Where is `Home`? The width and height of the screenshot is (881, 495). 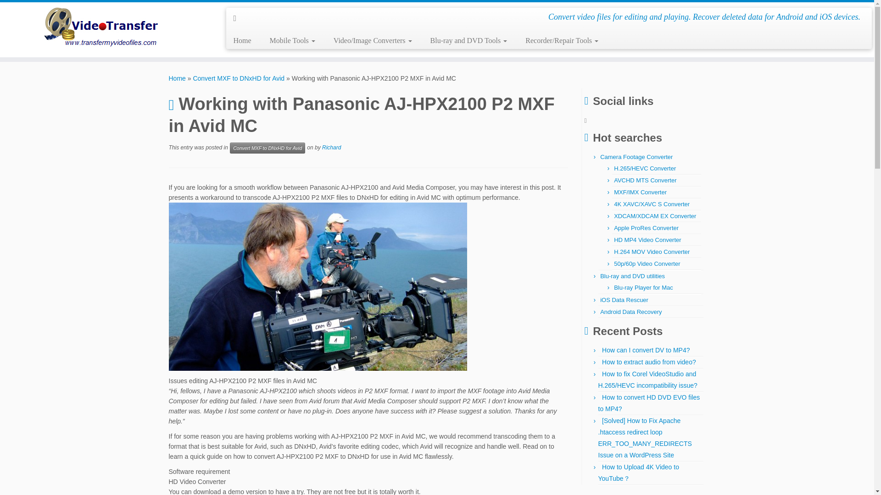 Home is located at coordinates (245, 40).